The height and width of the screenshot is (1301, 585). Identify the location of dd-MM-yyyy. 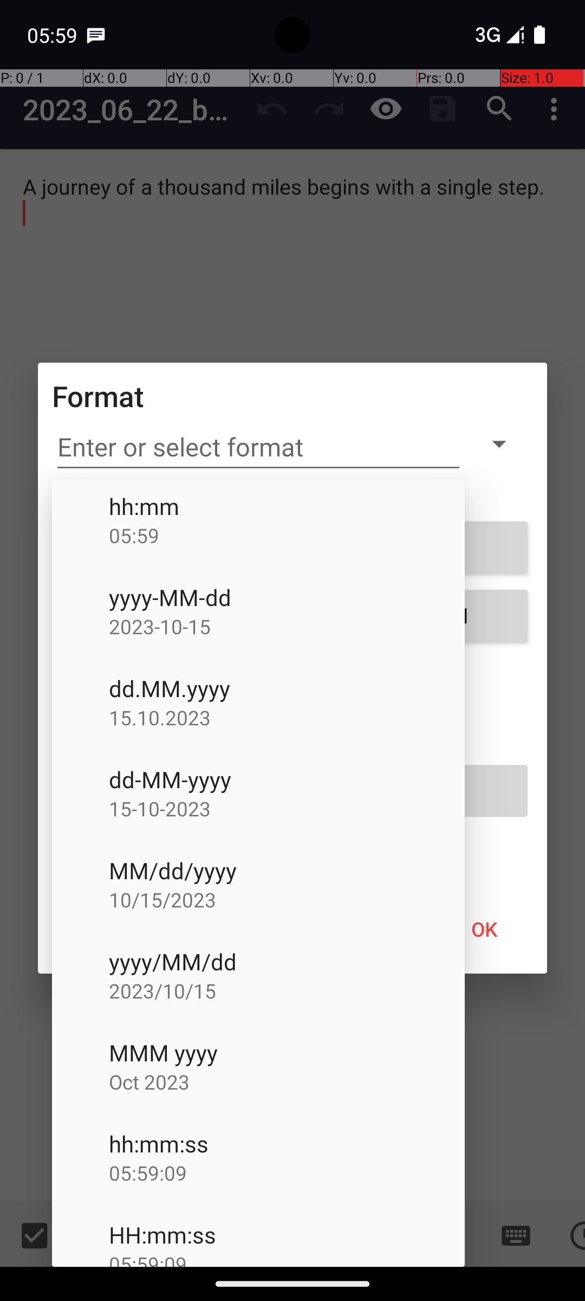
(287, 780).